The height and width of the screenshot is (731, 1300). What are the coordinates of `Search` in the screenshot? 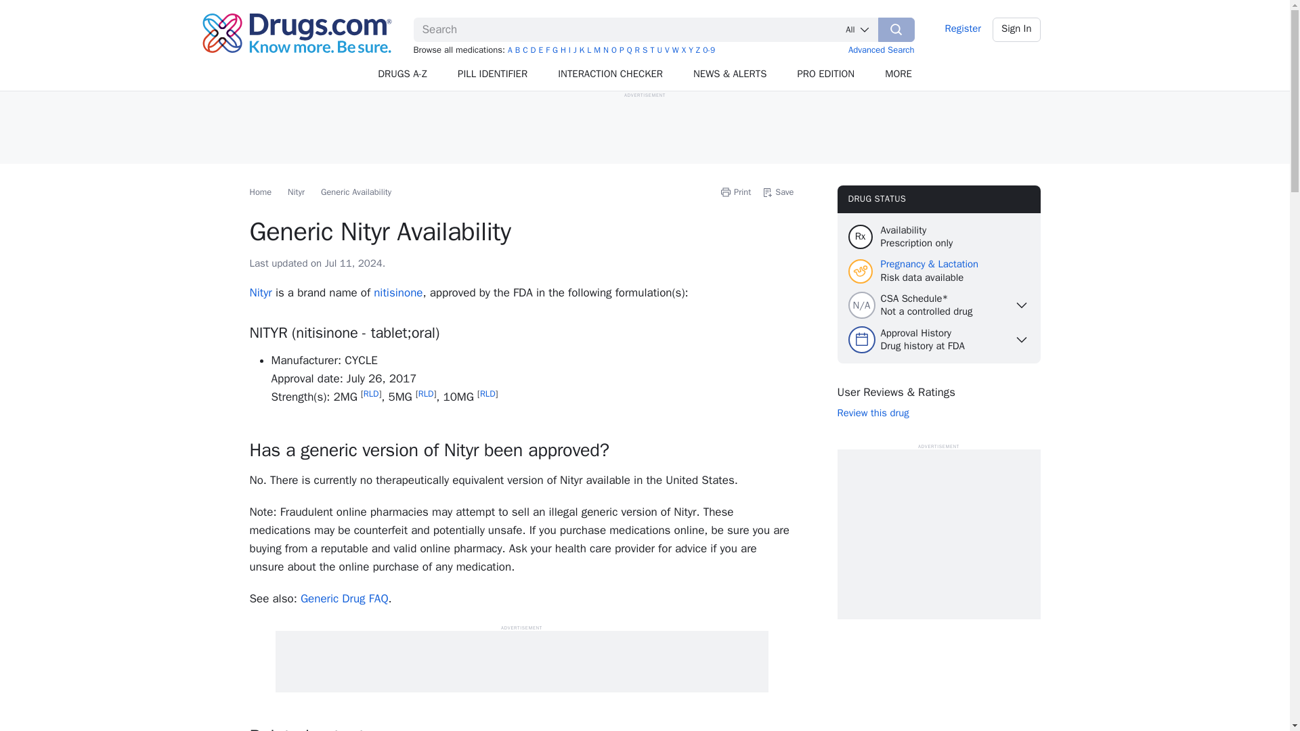 It's located at (896, 29).